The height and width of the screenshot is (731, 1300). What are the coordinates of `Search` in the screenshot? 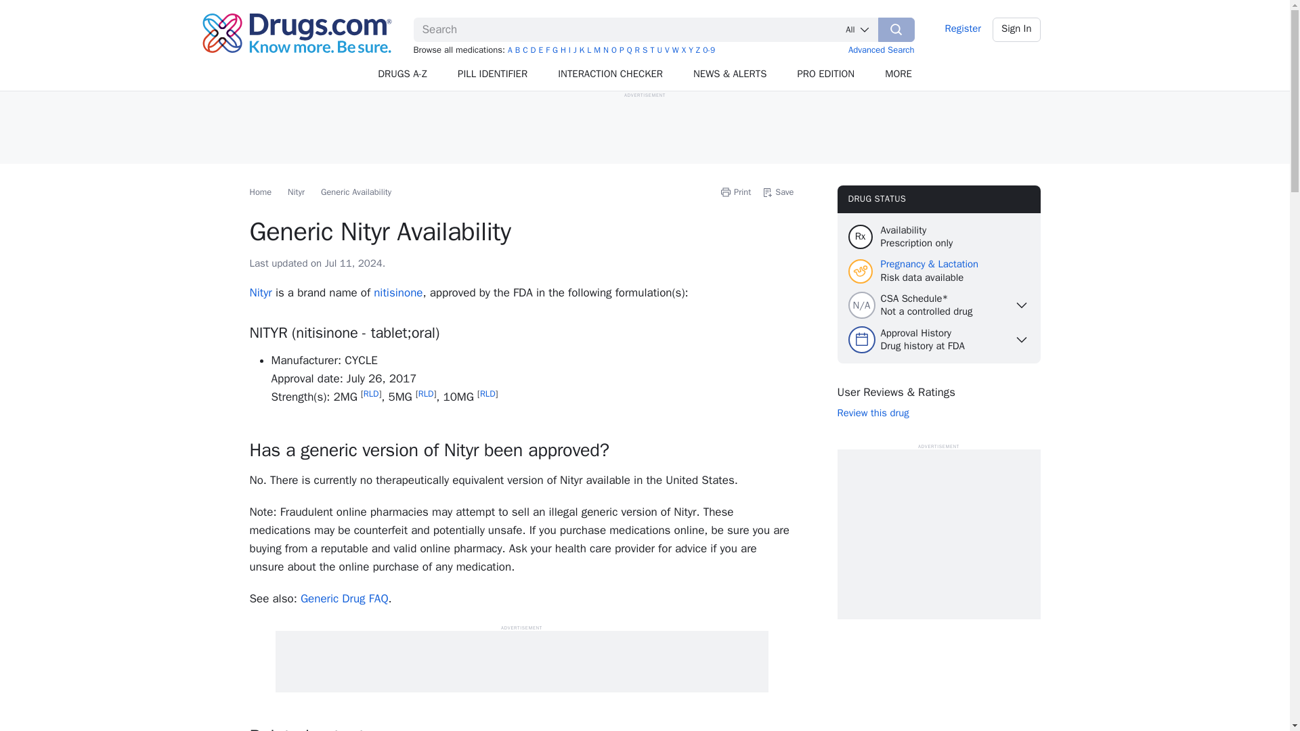 It's located at (896, 29).